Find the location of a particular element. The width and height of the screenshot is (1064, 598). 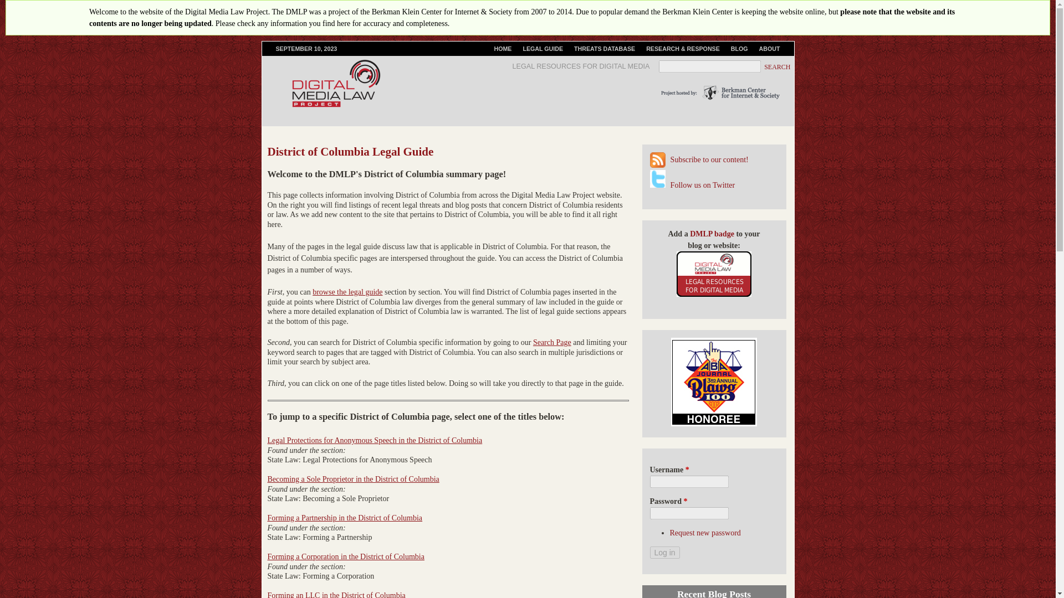

Search Page is located at coordinates (552, 342).